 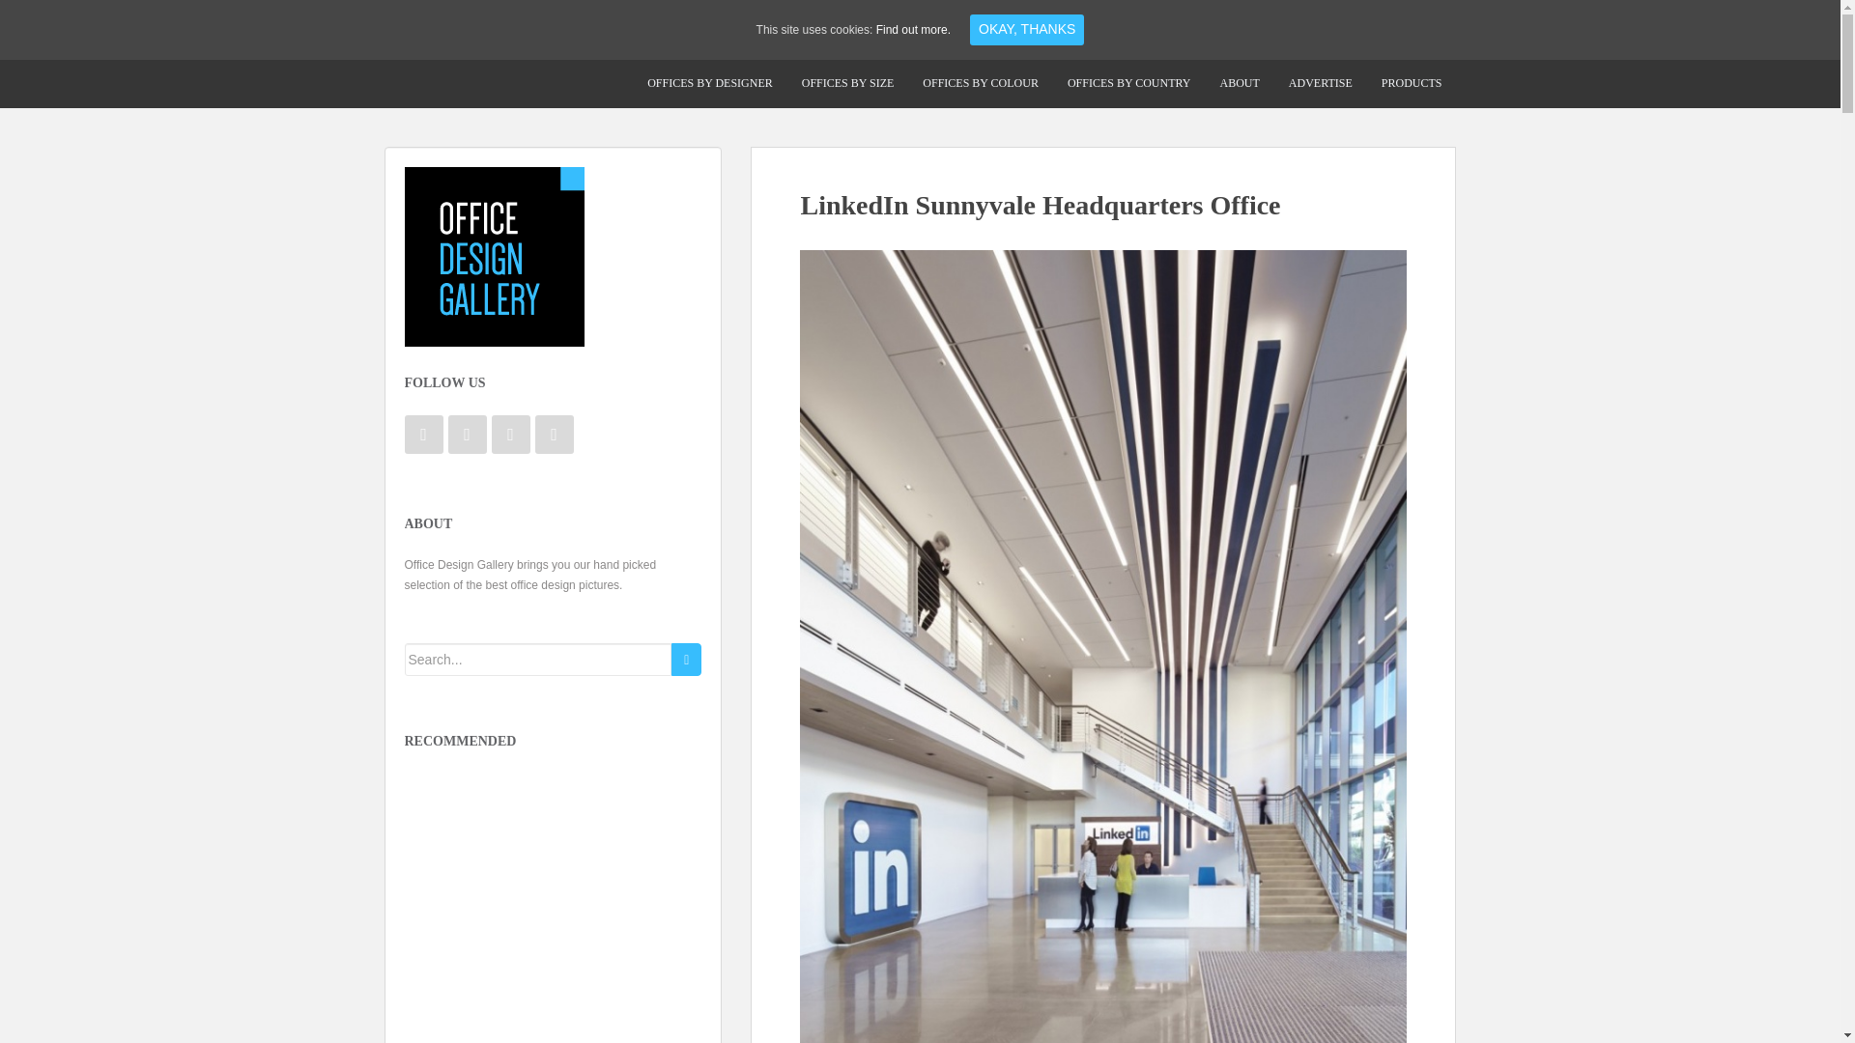 I want to click on Follow us on facebook, so click(x=423, y=434).